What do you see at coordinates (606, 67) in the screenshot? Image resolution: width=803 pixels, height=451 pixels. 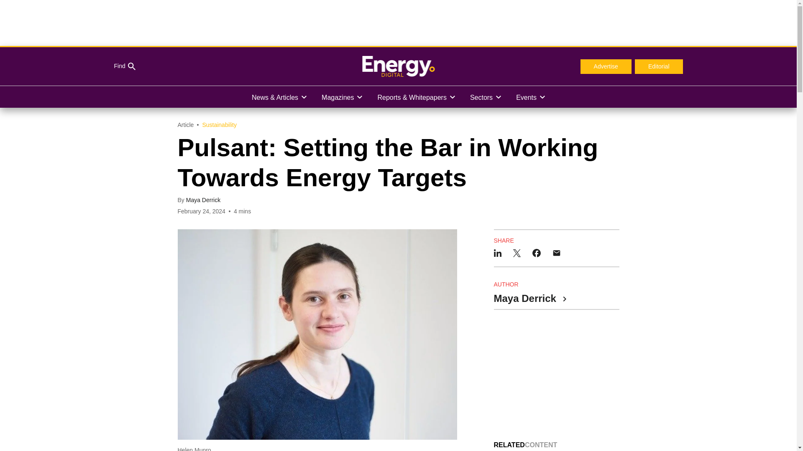 I see `Advertise` at bounding box center [606, 67].